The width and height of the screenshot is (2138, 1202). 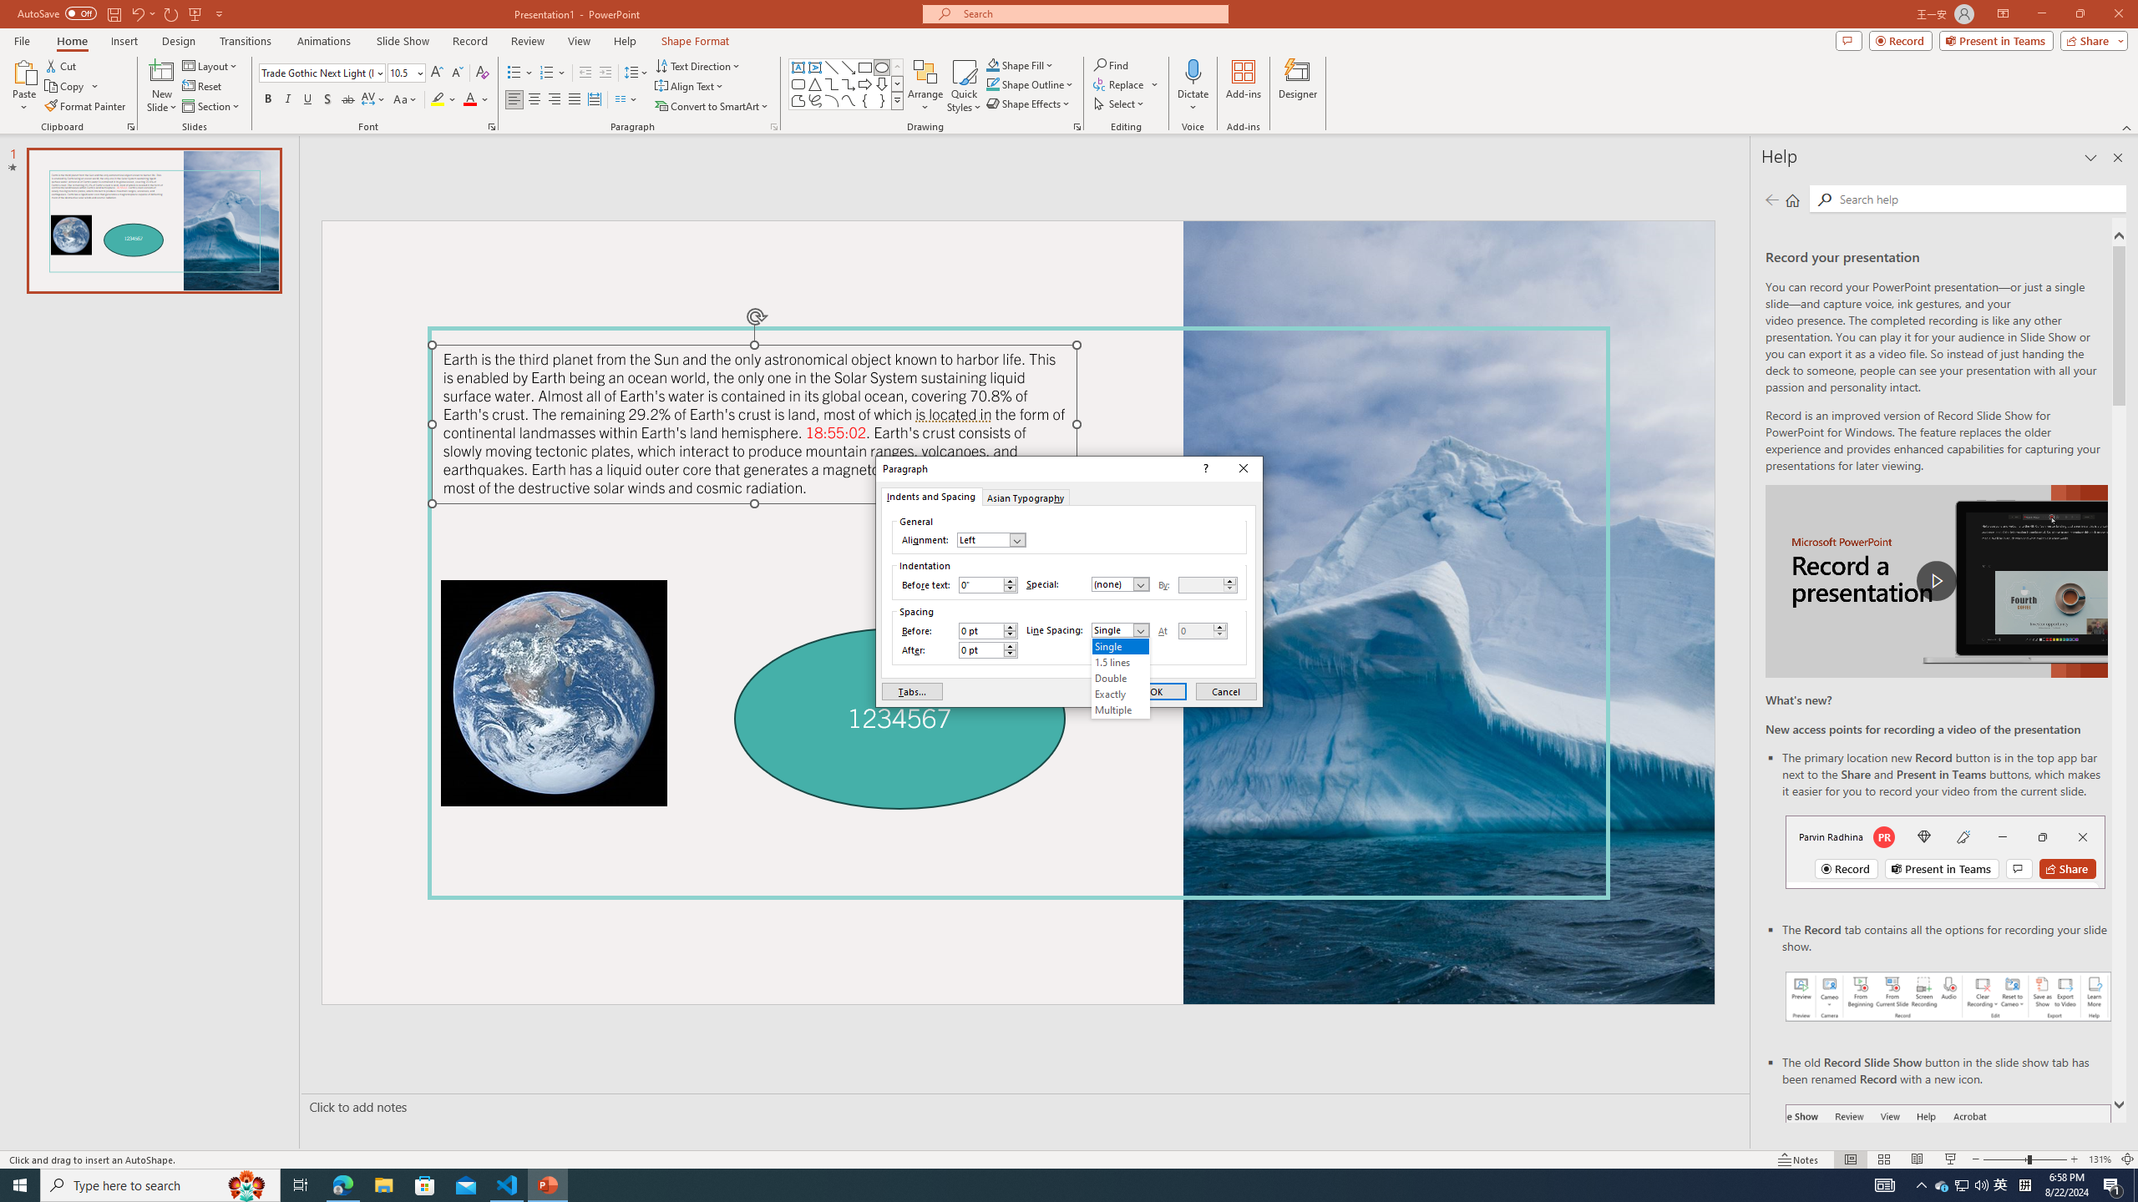 I want to click on Tabs..., so click(x=911, y=691).